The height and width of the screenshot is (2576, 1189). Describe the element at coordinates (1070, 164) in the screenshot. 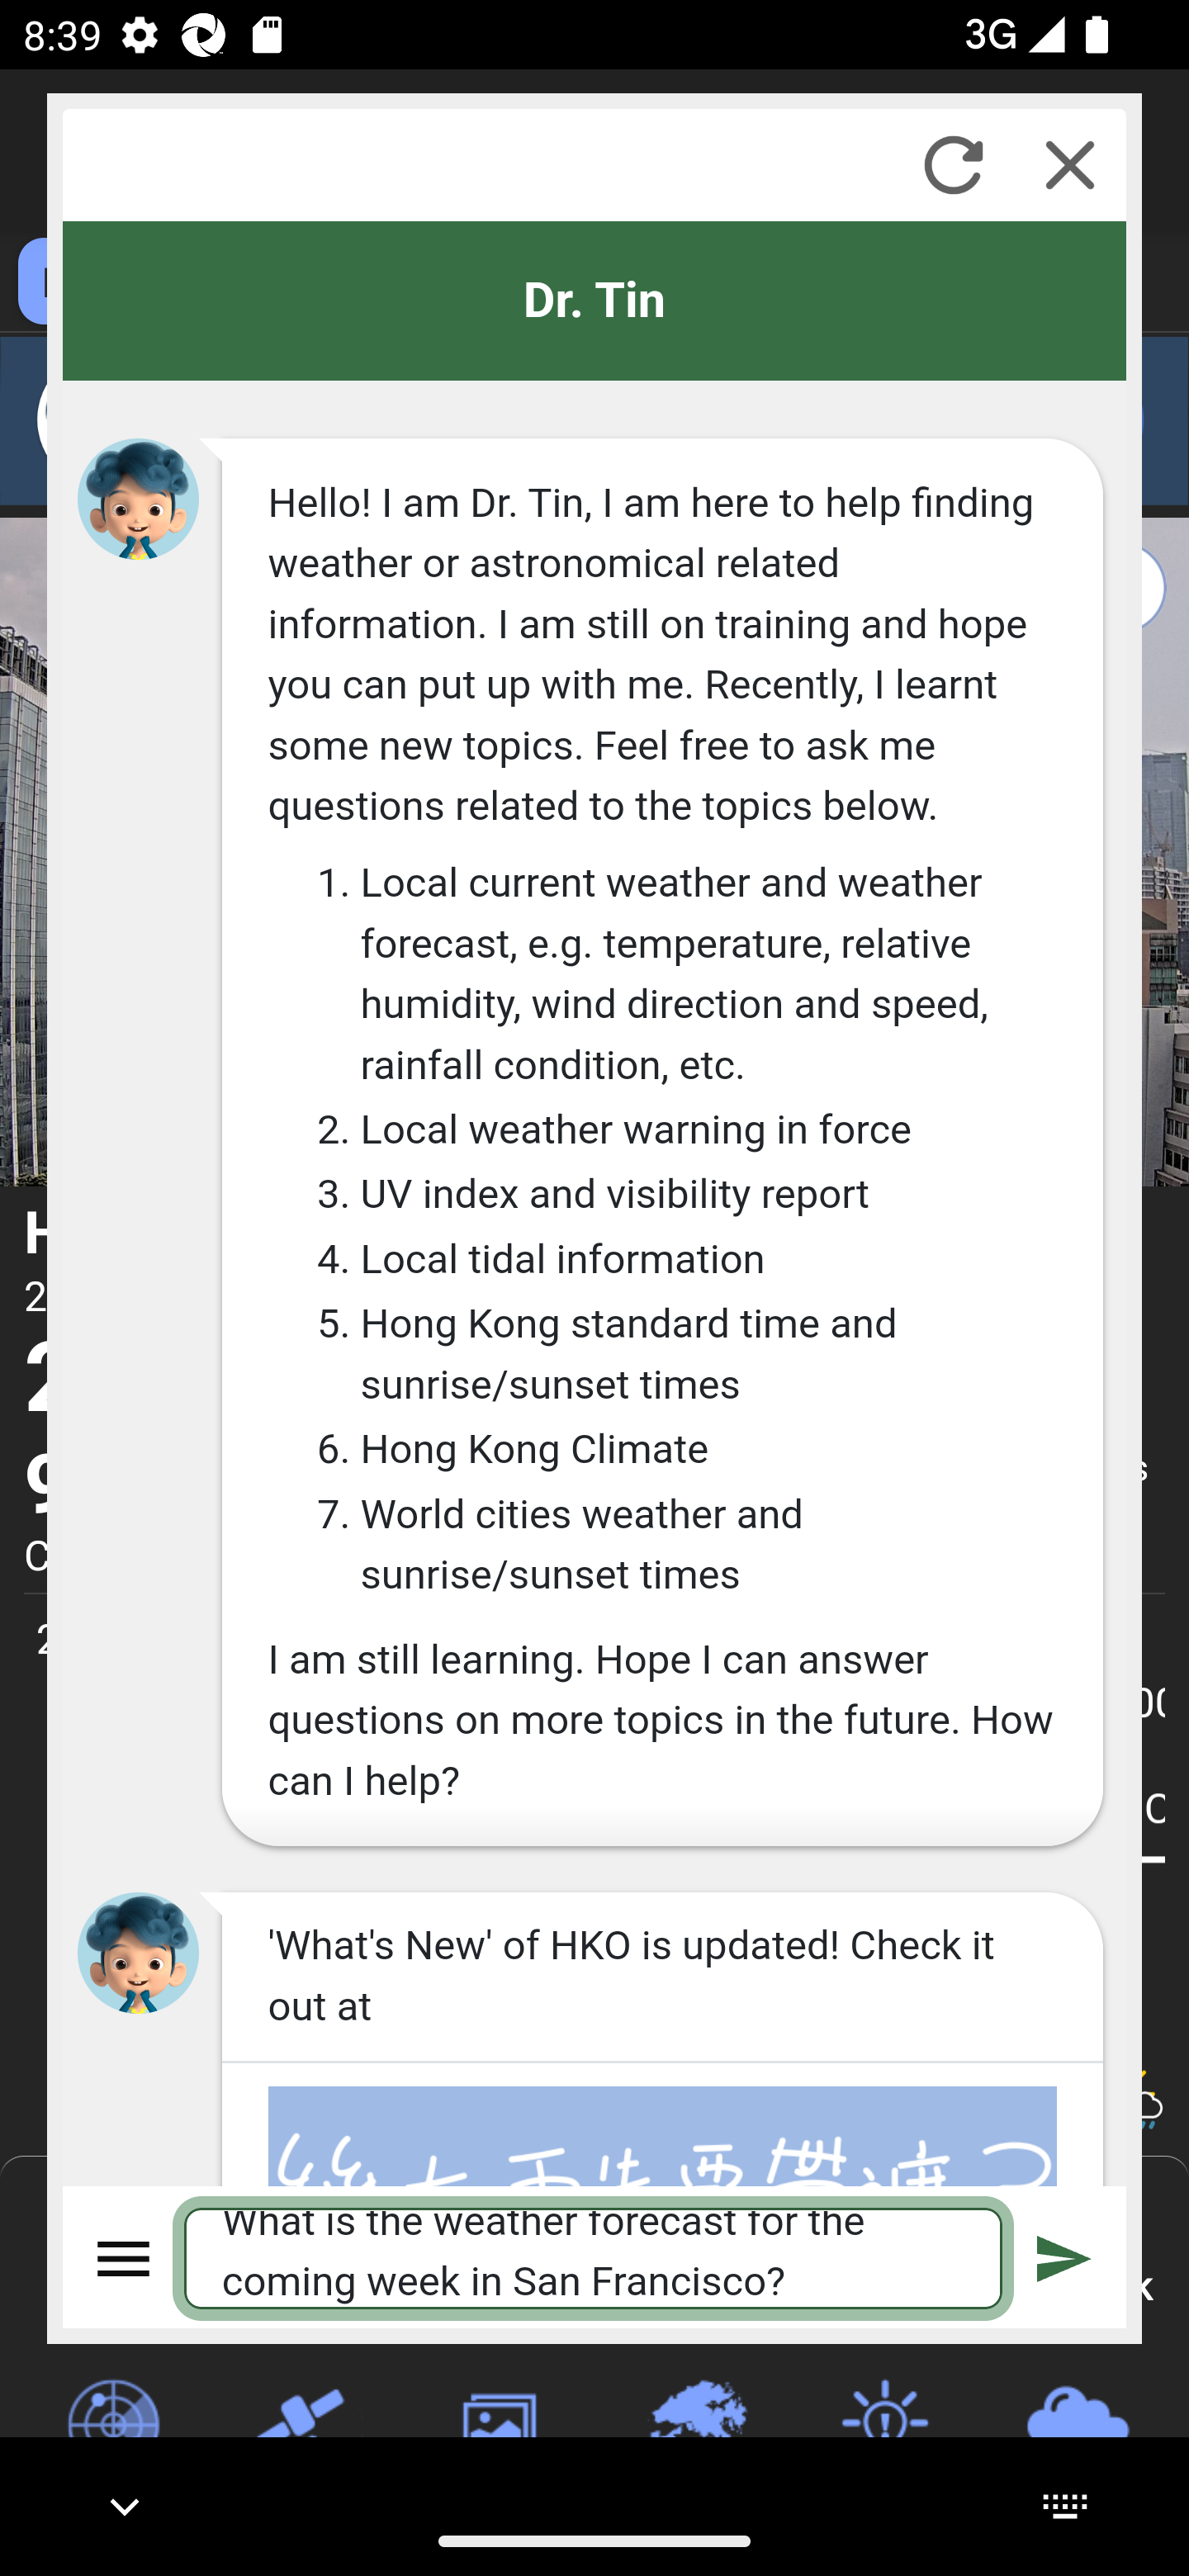

I see `Close` at that location.